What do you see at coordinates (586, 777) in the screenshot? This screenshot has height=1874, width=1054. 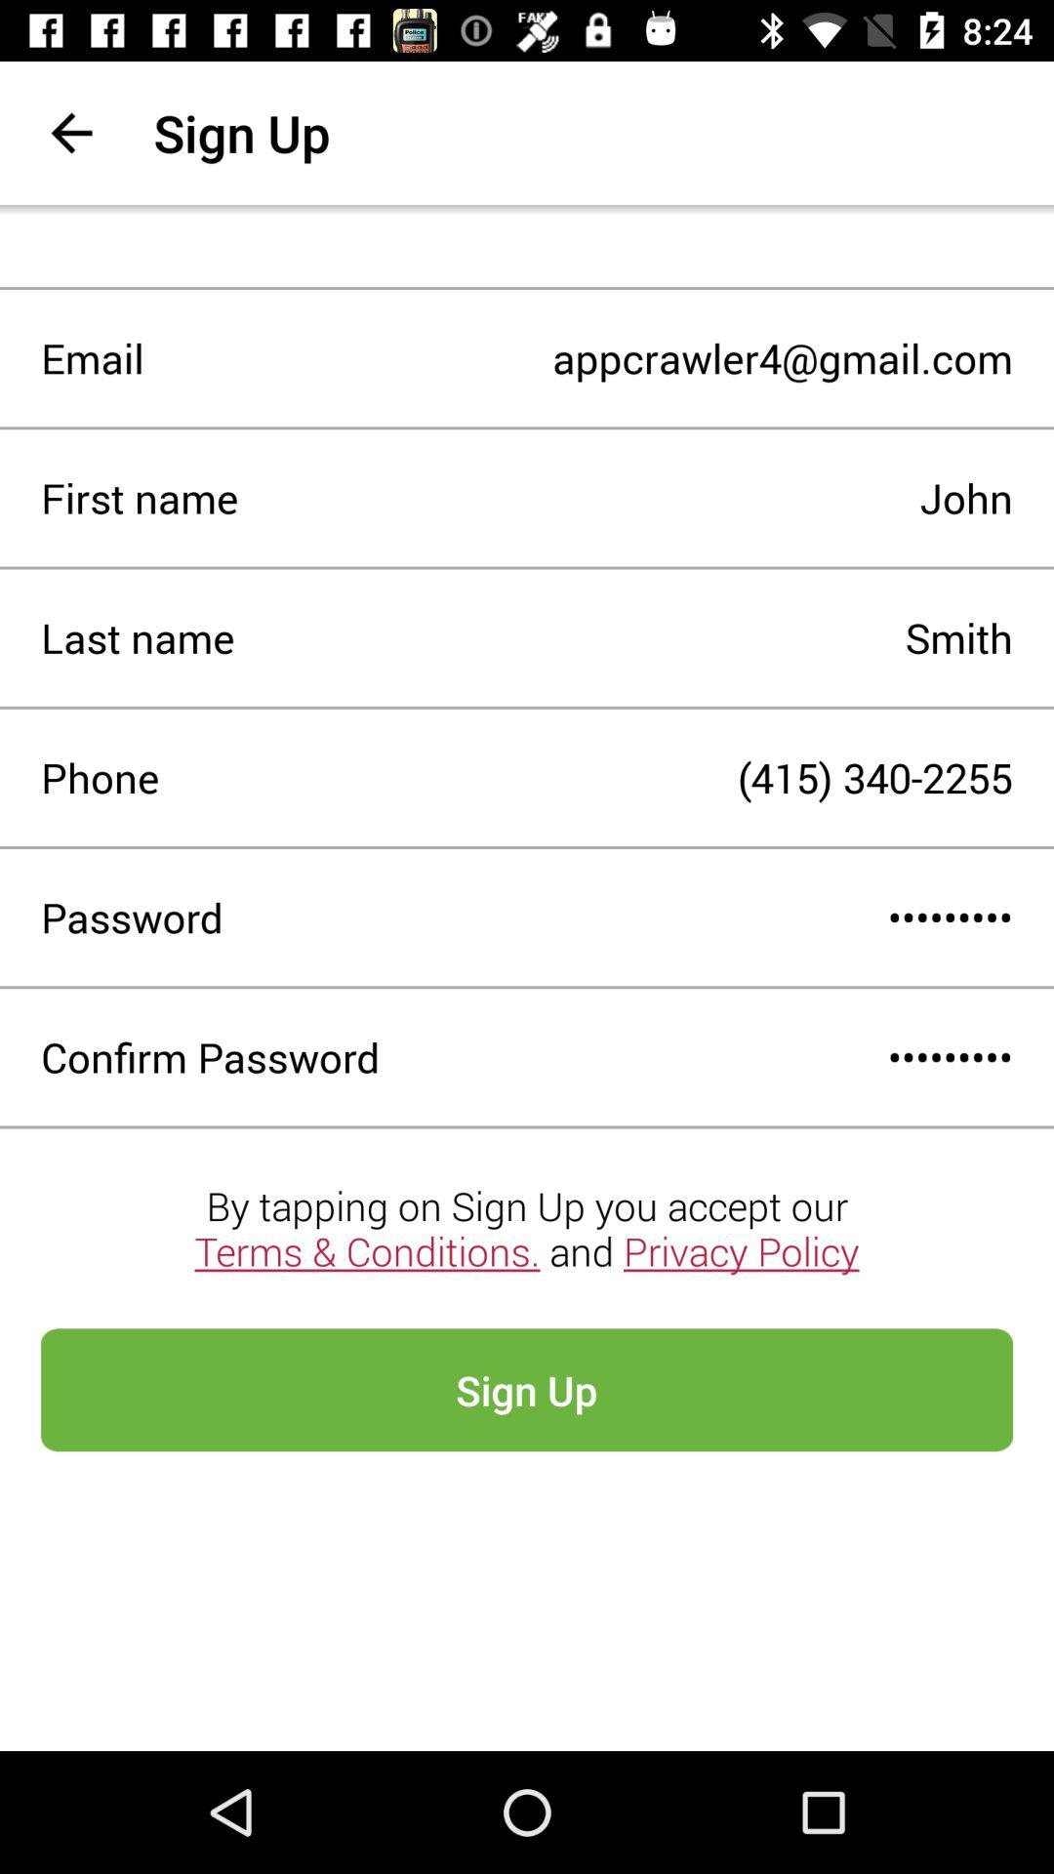 I see `click icon to the right of phone` at bounding box center [586, 777].